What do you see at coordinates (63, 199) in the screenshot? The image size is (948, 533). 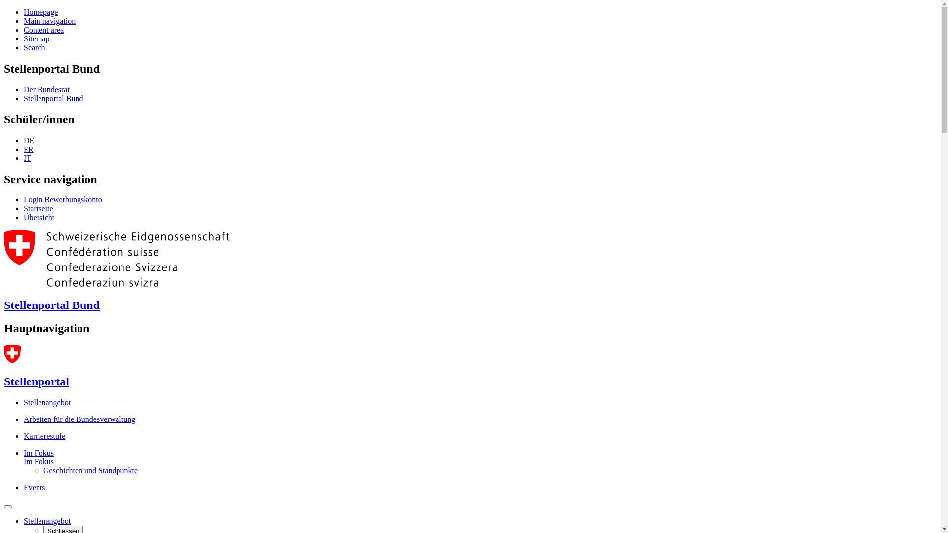 I see `Login Bewerbungskonto` at bounding box center [63, 199].